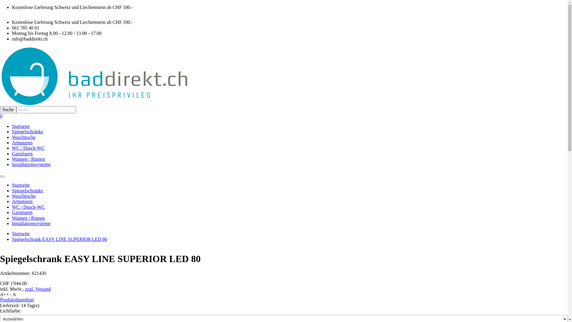 This screenshot has height=322, width=572. Describe the element at coordinates (24, 137) in the screenshot. I see `Waschtische` at that location.